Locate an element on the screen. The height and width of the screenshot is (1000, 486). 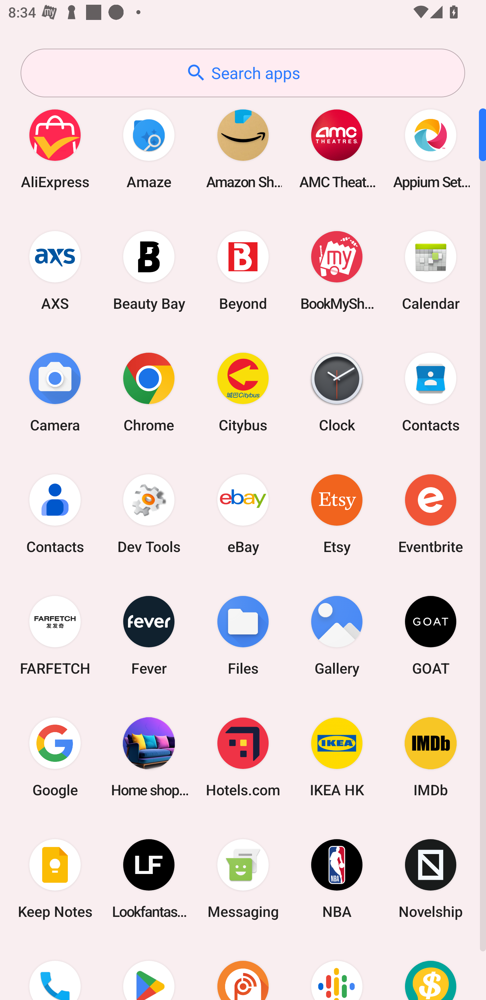
Google is located at coordinates (55, 757).